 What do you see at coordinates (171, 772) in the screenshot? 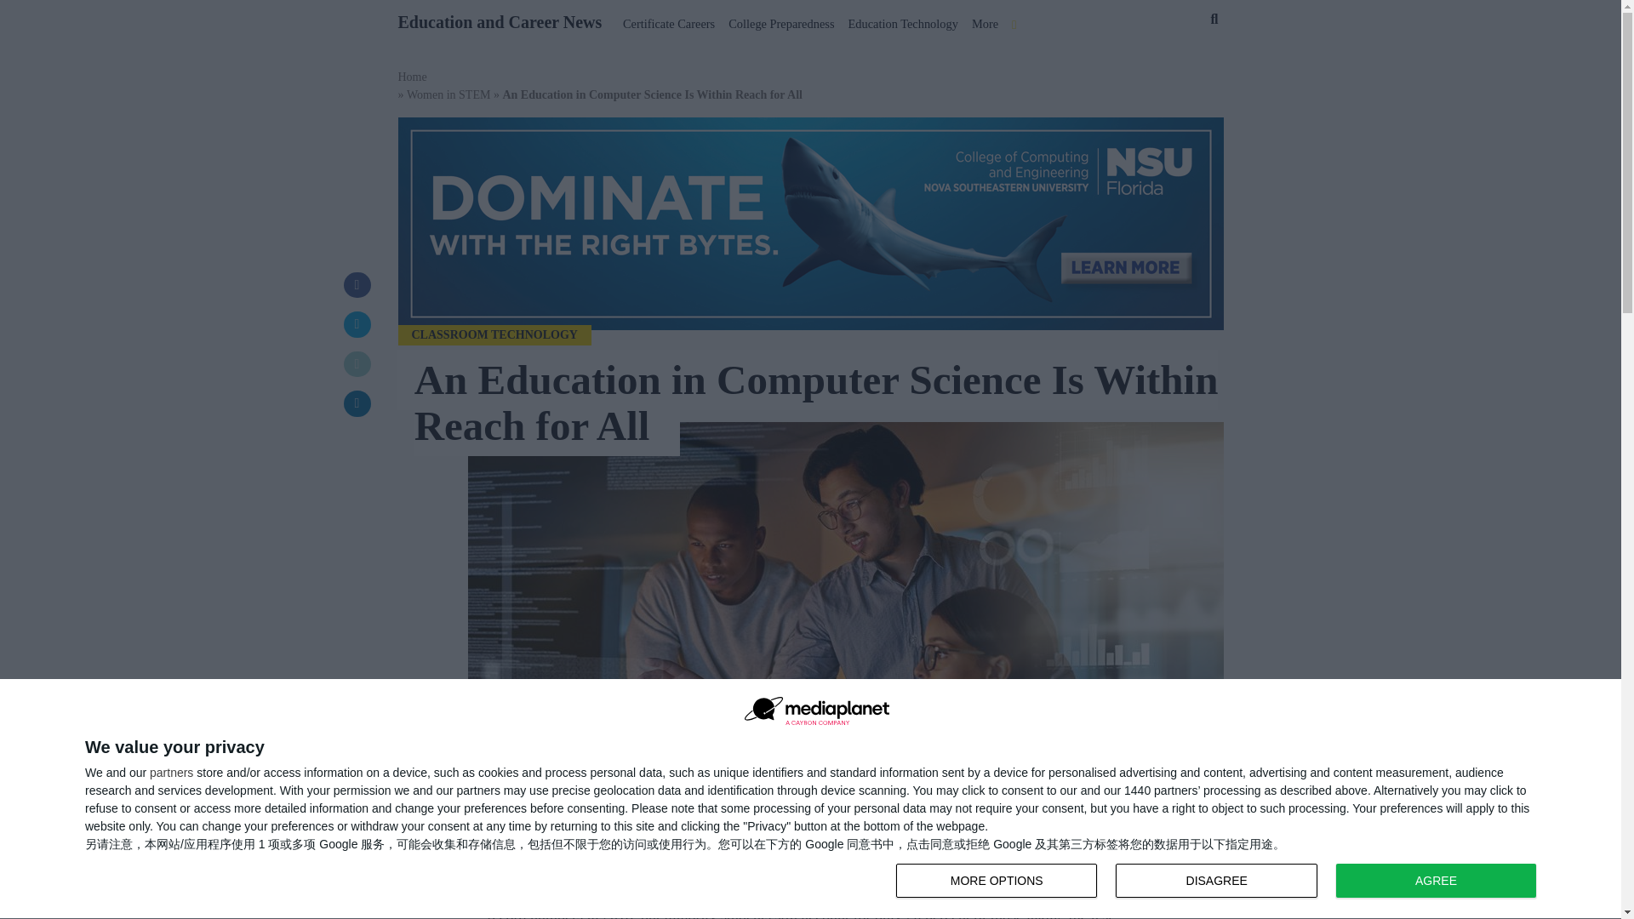
I see `partners` at bounding box center [171, 772].